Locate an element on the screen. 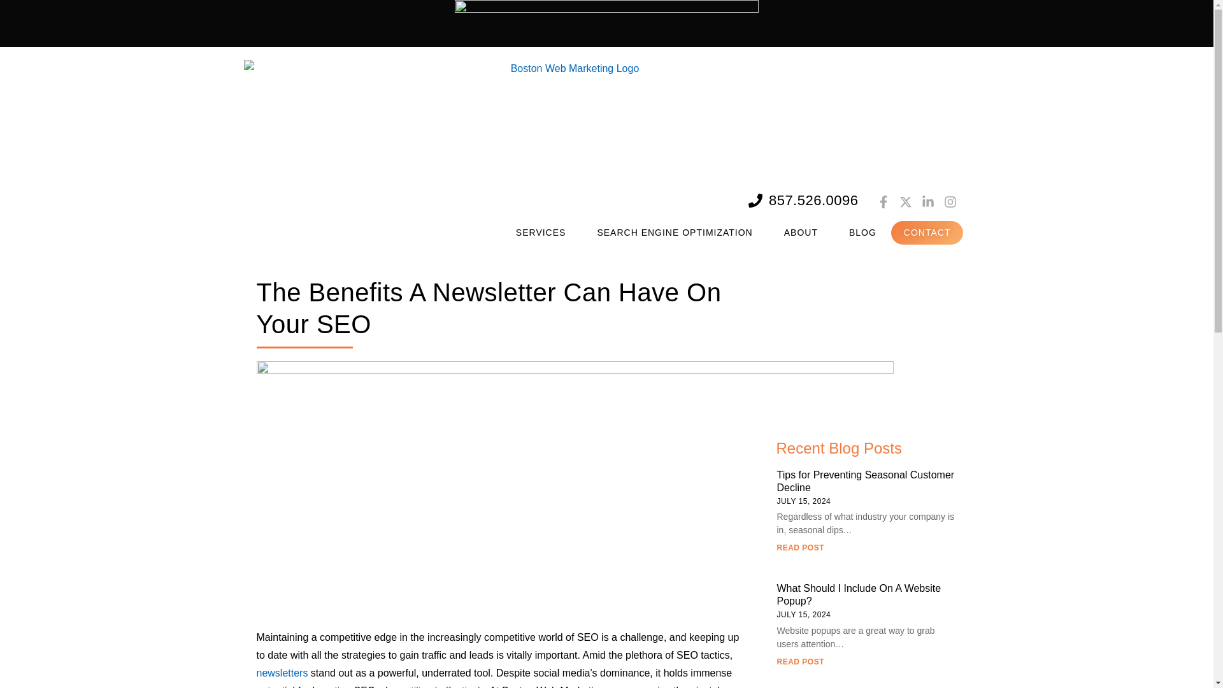 Image resolution: width=1223 pixels, height=688 pixels. Linkedin-in is located at coordinates (927, 201).